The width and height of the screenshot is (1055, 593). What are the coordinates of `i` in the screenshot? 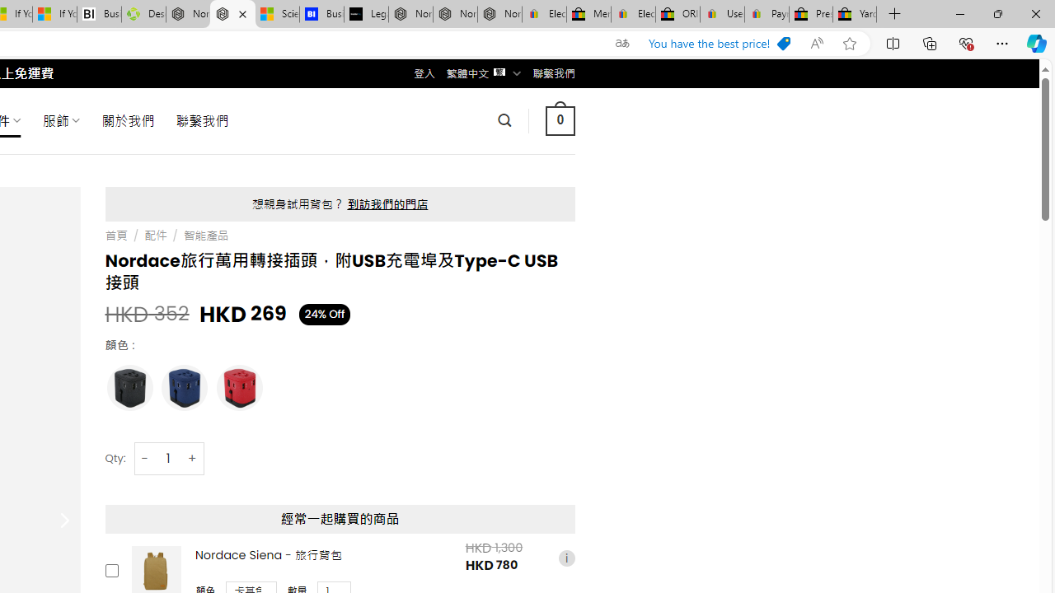 It's located at (566, 558).